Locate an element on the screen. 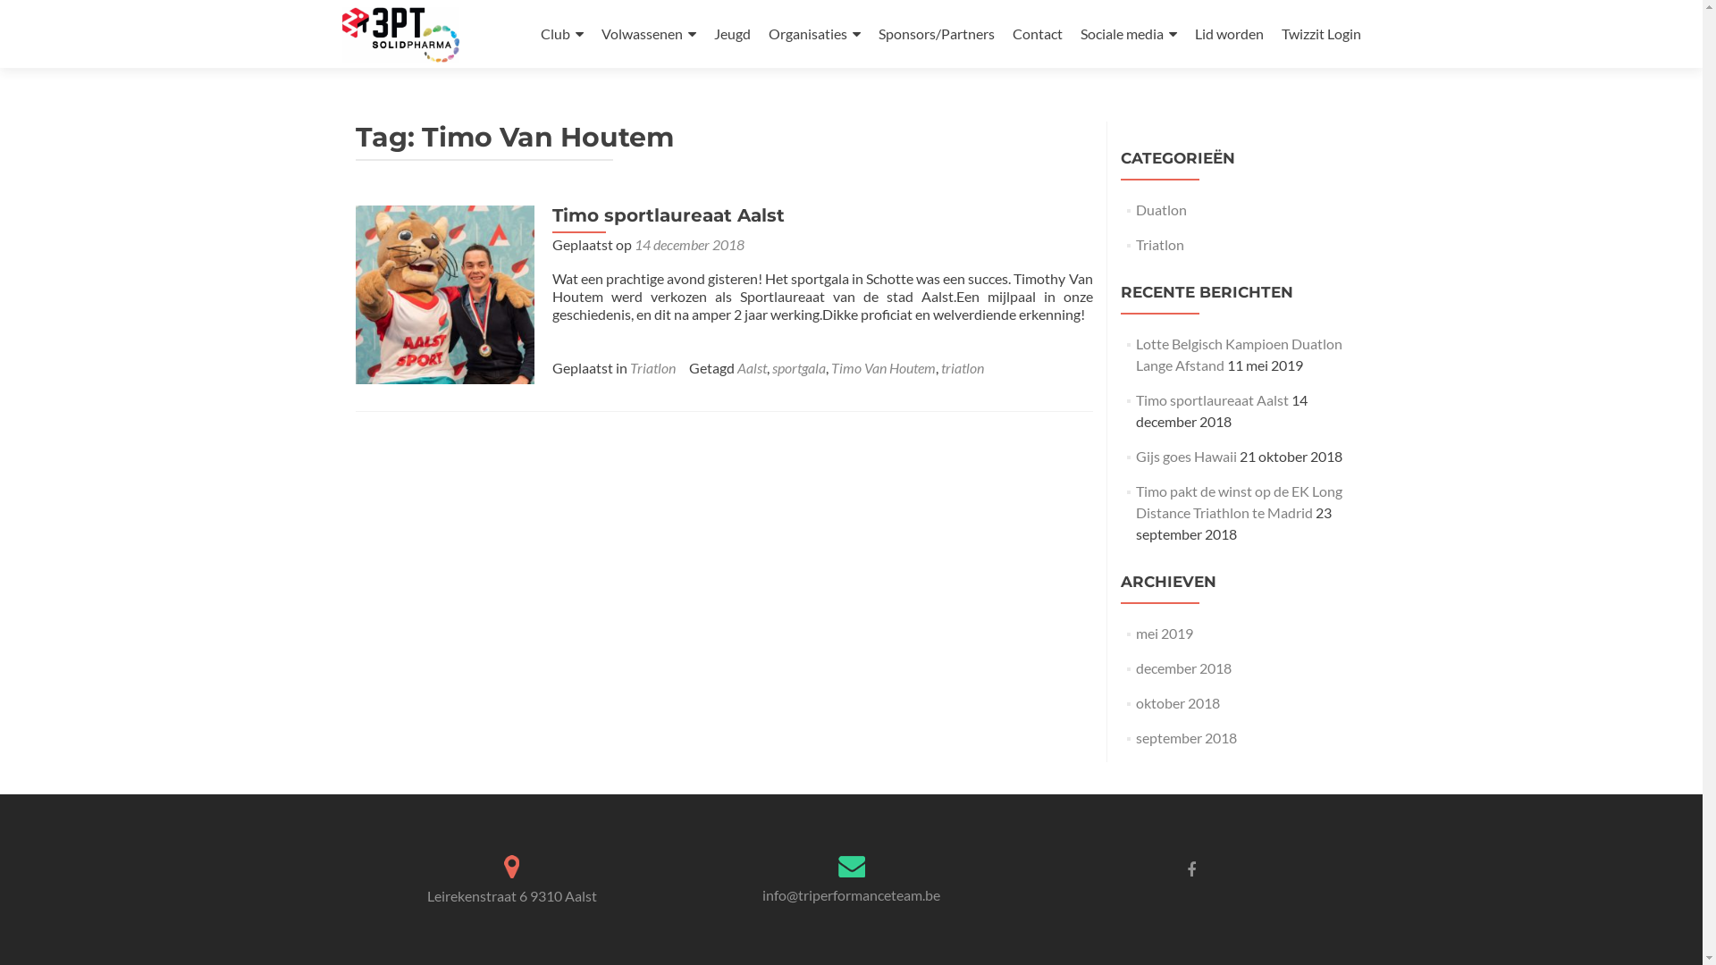 The height and width of the screenshot is (965, 1716). 14 december 2018 is located at coordinates (690, 245).